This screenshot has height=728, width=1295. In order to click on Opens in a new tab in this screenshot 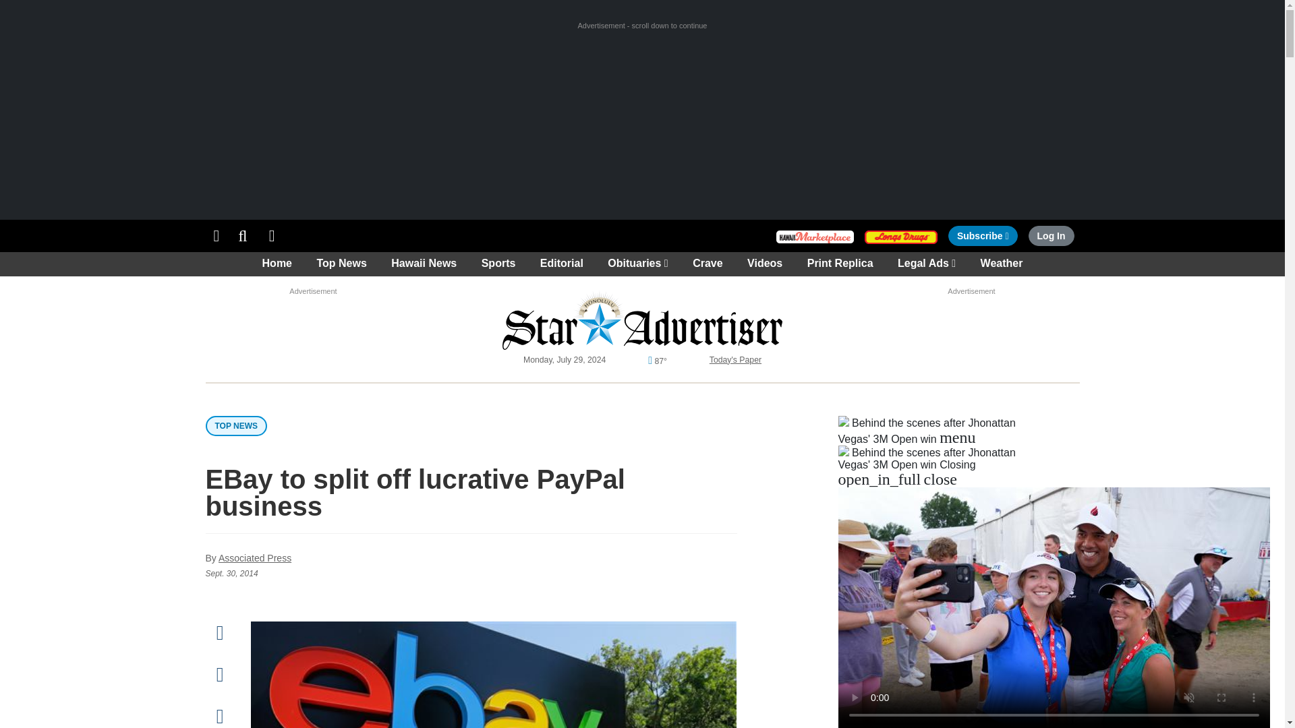, I will do `click(983, 236)`.